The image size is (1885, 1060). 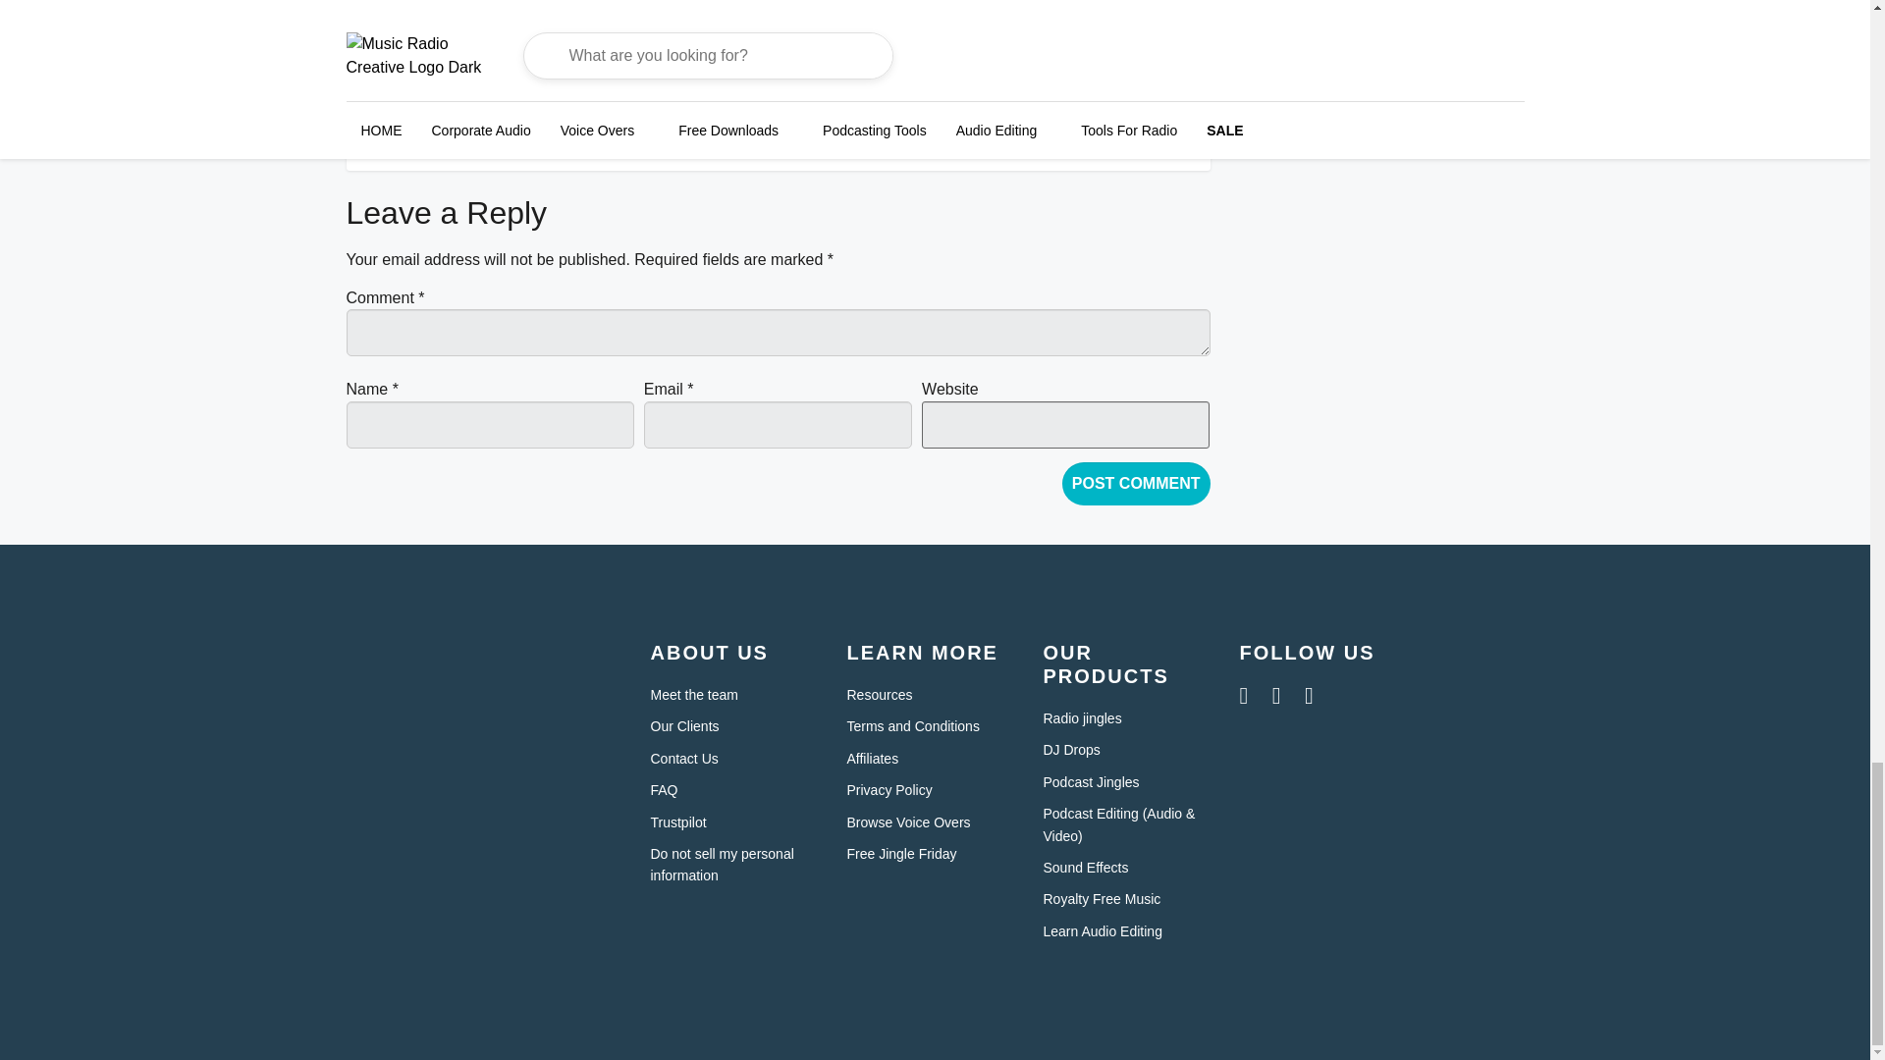 What do you see at coordinates (1136, 483) in the screenshot?
I see `Post Comment` at bounding box center [1136, 483].